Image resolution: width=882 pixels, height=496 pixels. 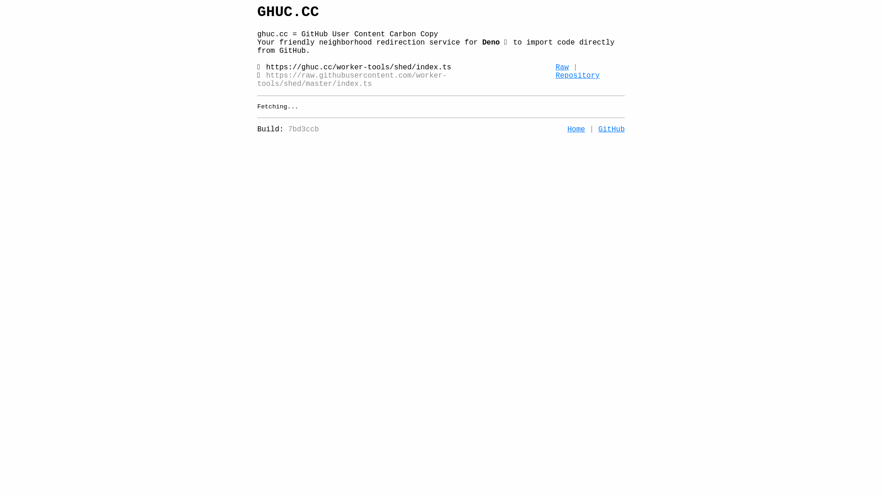 What do you see at coordinates (562, 67) in the screenshot?
I see `Raw` at bounding box center [562, 67].